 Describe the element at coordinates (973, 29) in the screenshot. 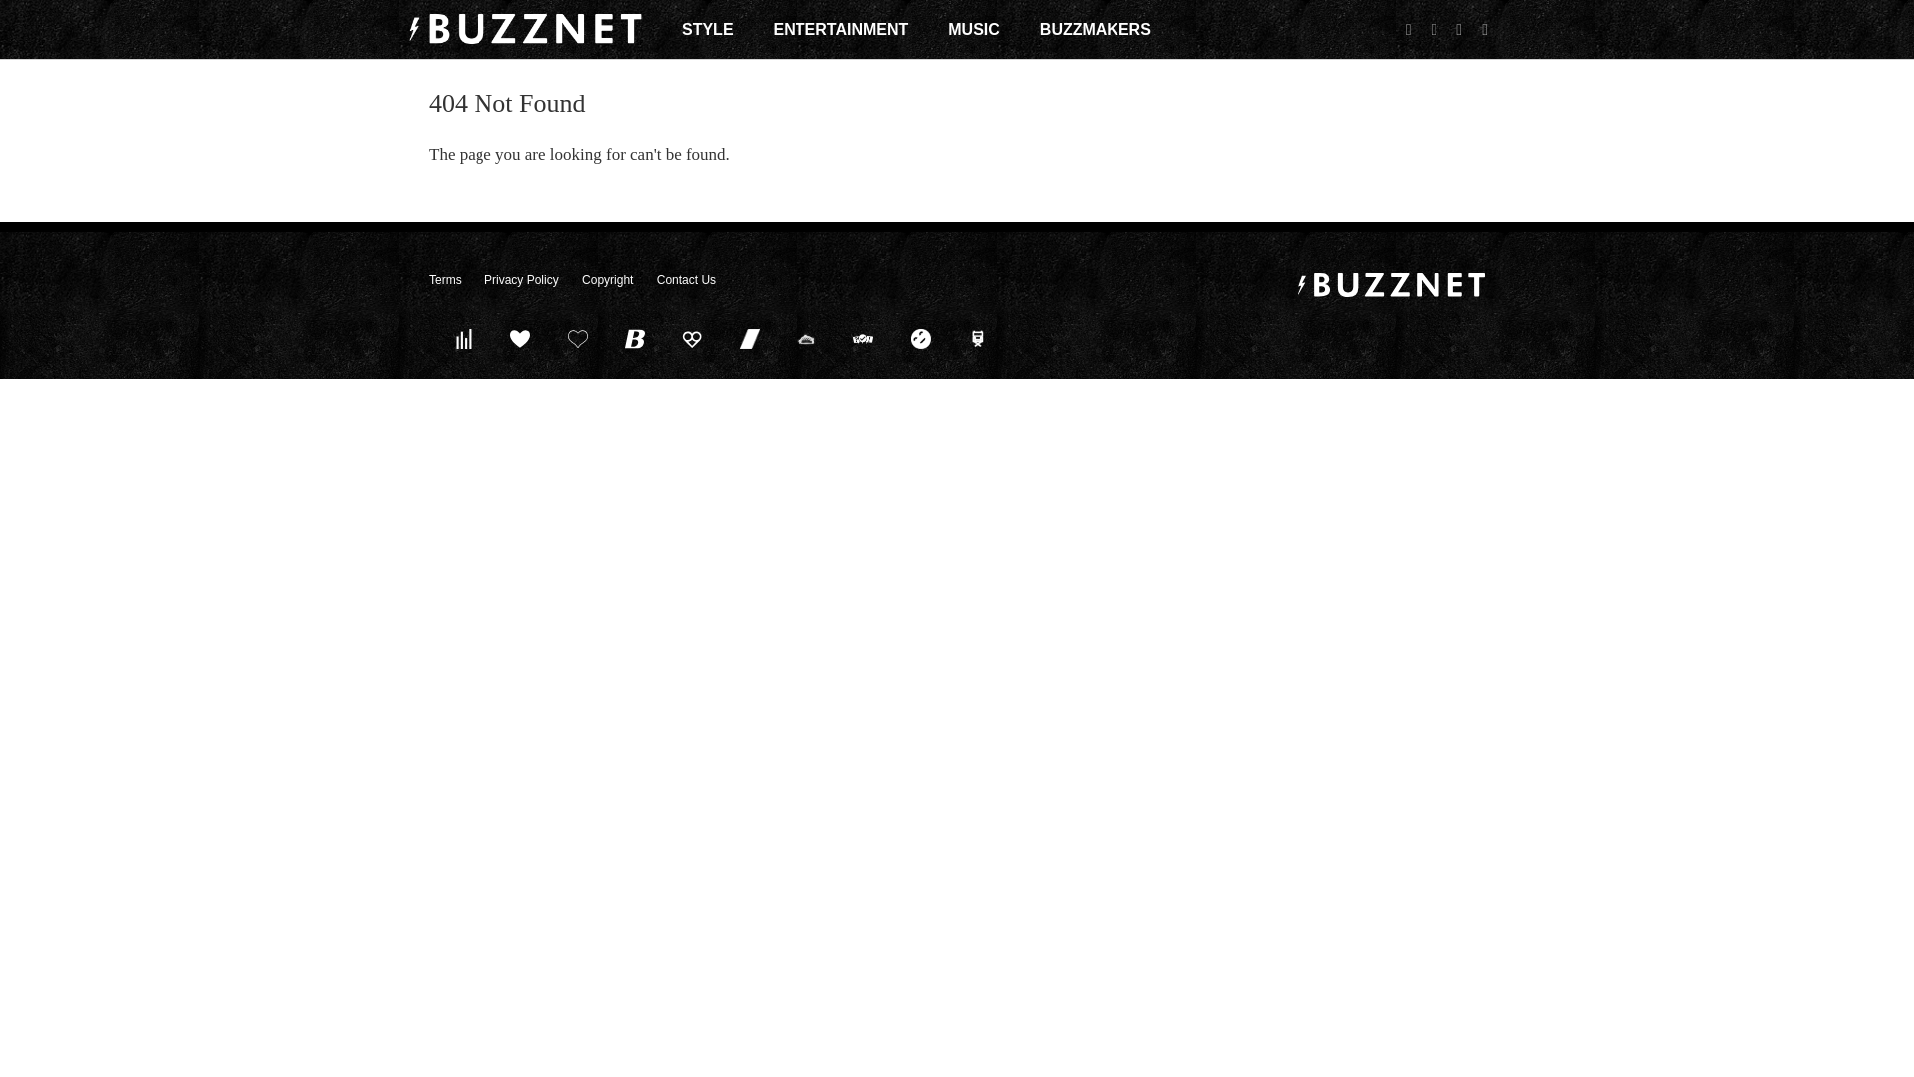

I see `MUSIC` at that location.